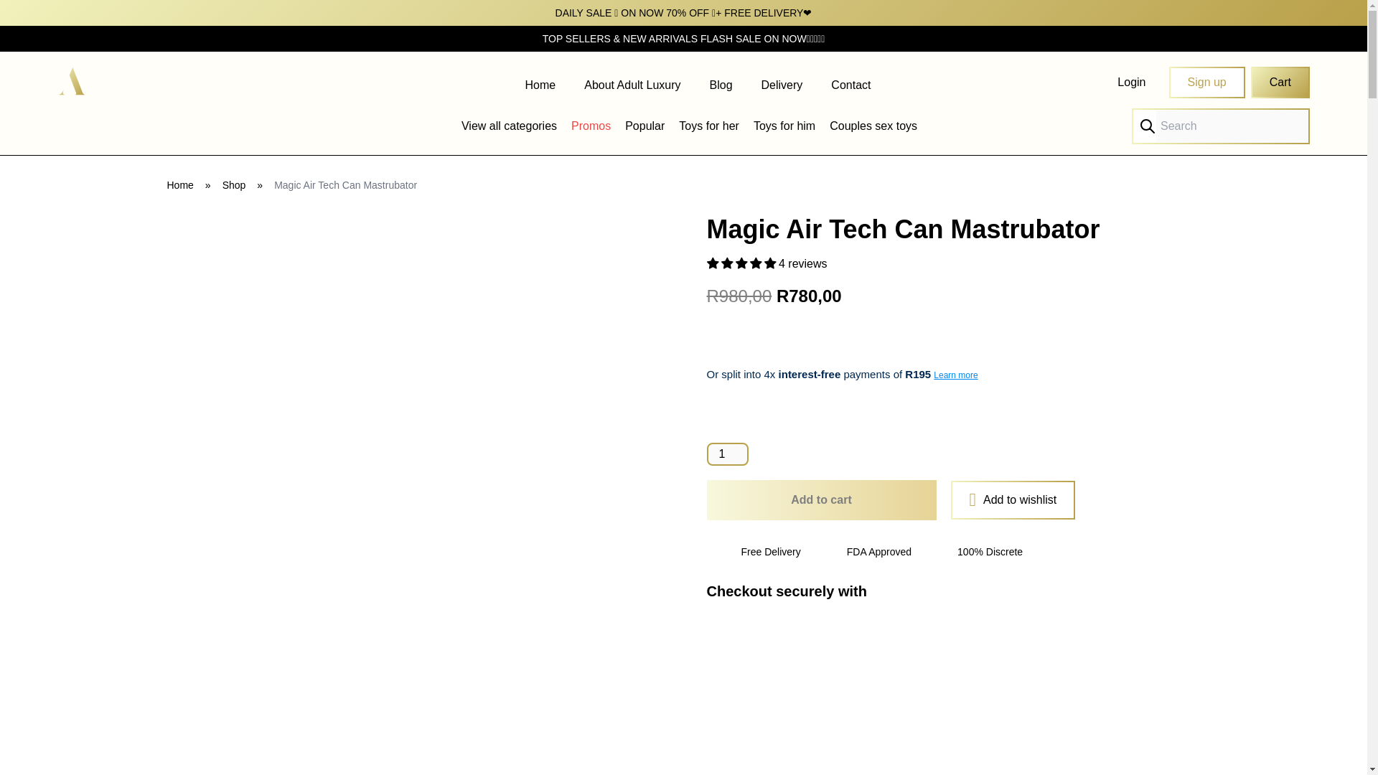 The height and width of the screenshot is (775, 1378). I want to click on 1, so click(726, 454).